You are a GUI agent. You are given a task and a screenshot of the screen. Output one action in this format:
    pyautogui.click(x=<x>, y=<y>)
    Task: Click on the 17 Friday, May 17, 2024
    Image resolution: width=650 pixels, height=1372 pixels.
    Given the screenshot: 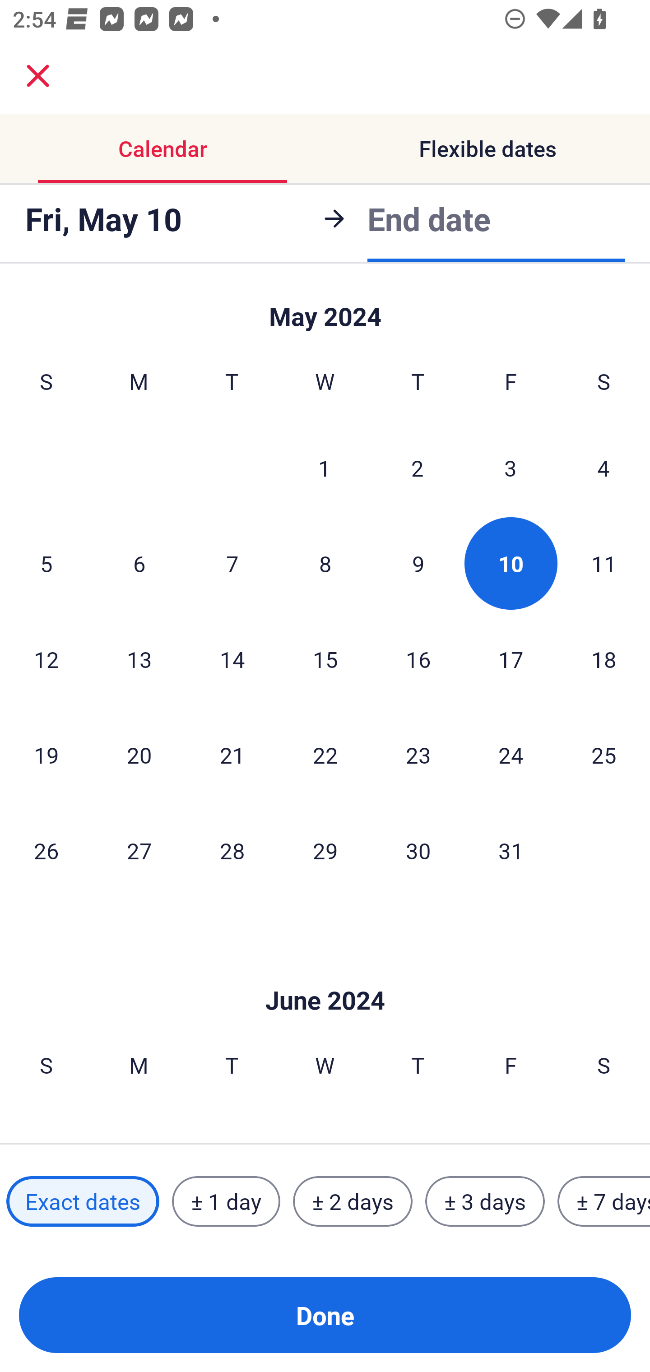 What is the action you would take?
    pyautogui.click(x=511, y=659)
    